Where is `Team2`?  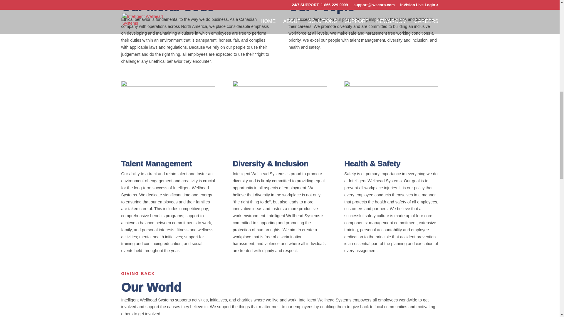 Team2 is located at coordinates (279, 116).